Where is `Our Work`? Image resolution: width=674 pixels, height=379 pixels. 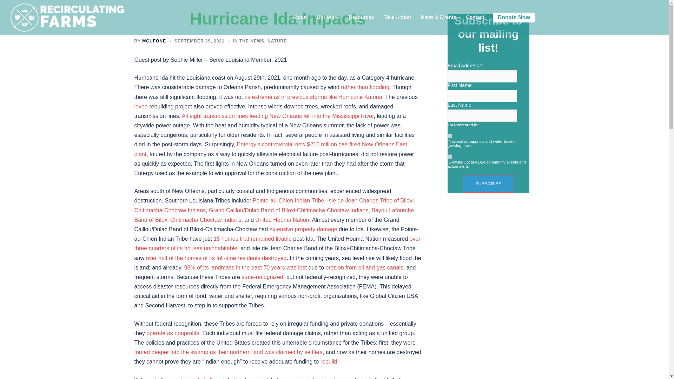
Our Work is located at coordinates (328, 17).